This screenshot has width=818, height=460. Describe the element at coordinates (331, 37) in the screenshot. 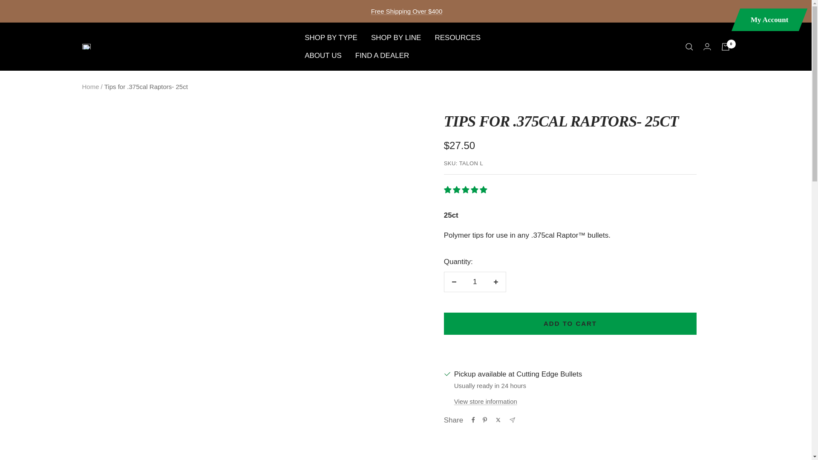

I see `SHOP BY TYPE` at that location.